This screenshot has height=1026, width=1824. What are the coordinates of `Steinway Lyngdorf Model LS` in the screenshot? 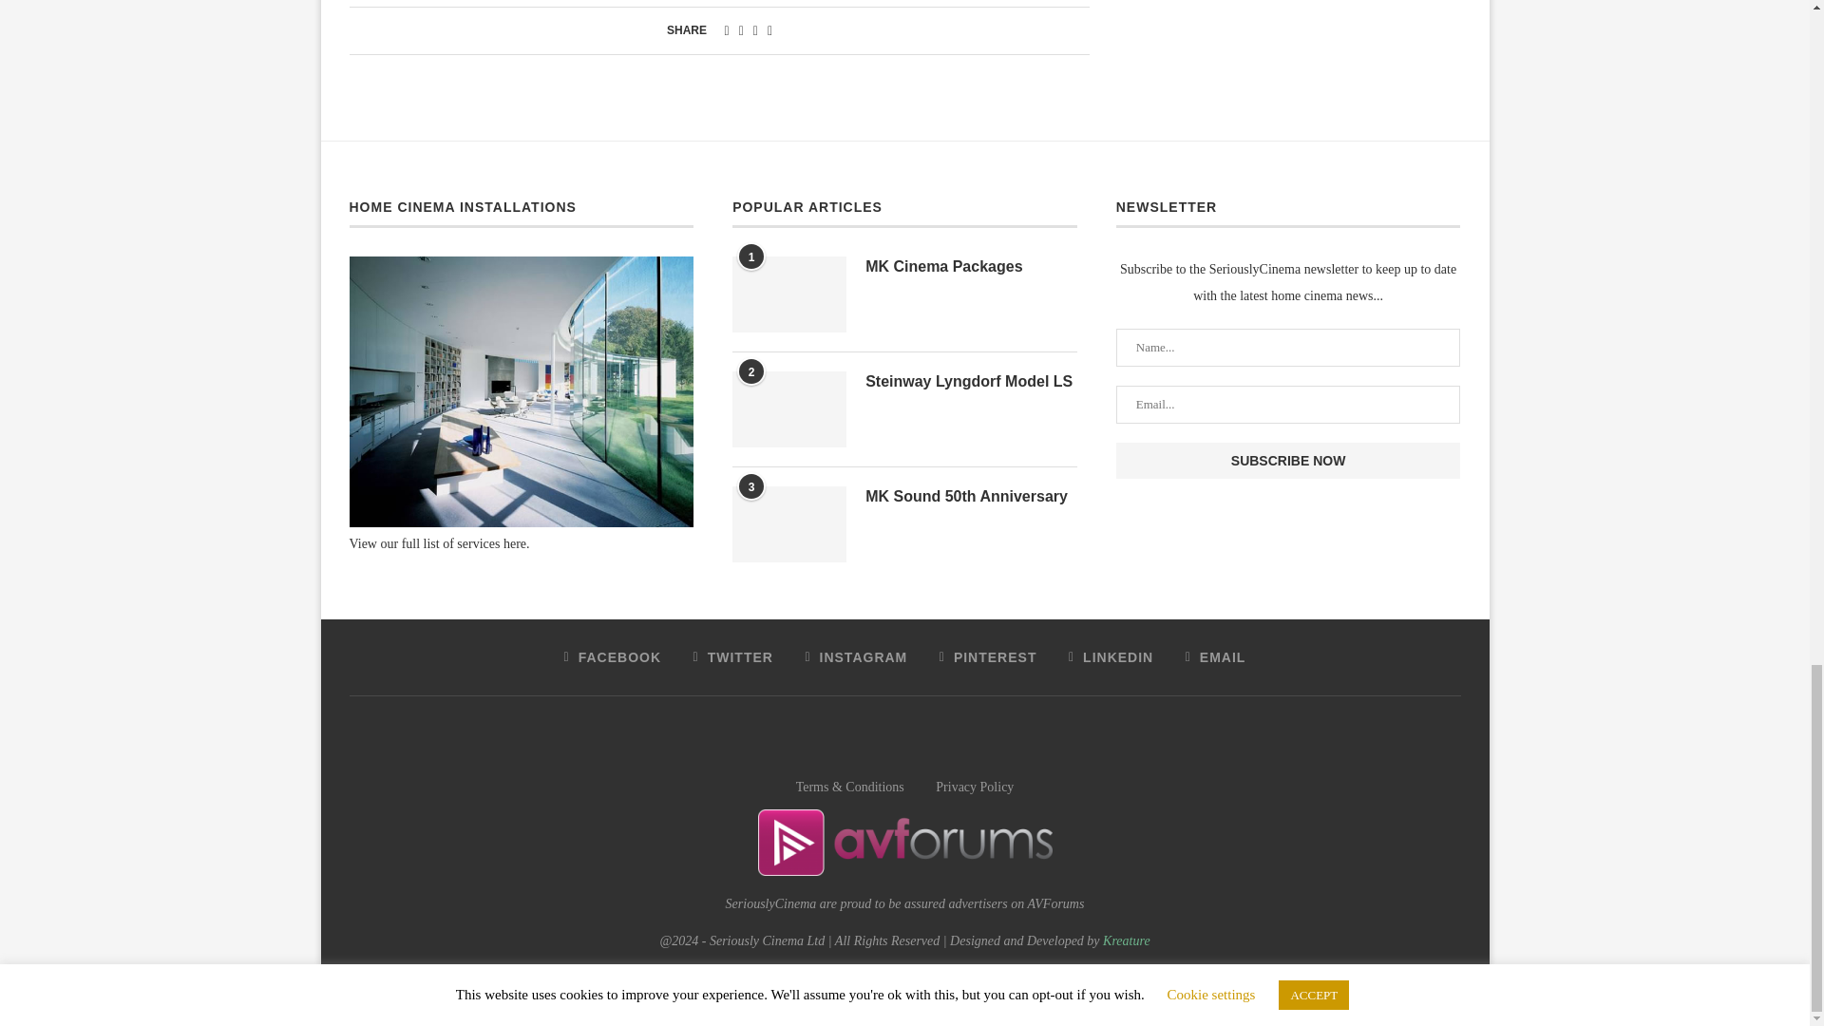 It's located at (788, 408).